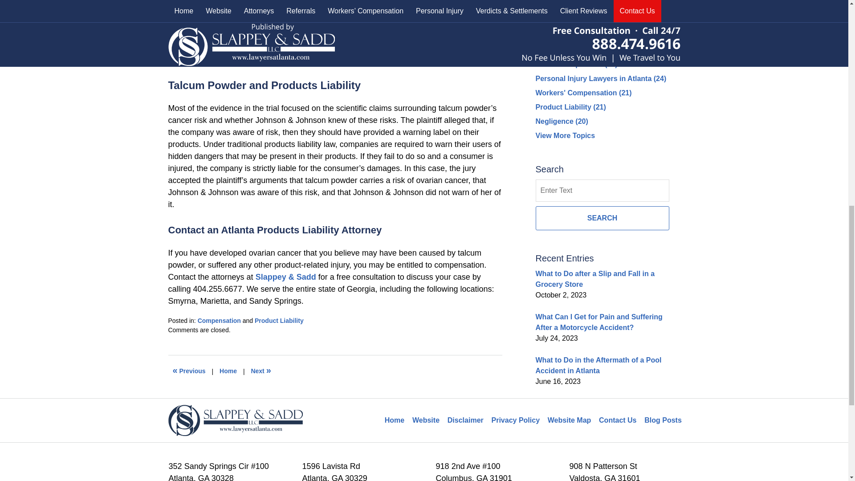 This screenshot has width=855, height=481. I want to click on View all posts in Compensation, so click(219, 320).